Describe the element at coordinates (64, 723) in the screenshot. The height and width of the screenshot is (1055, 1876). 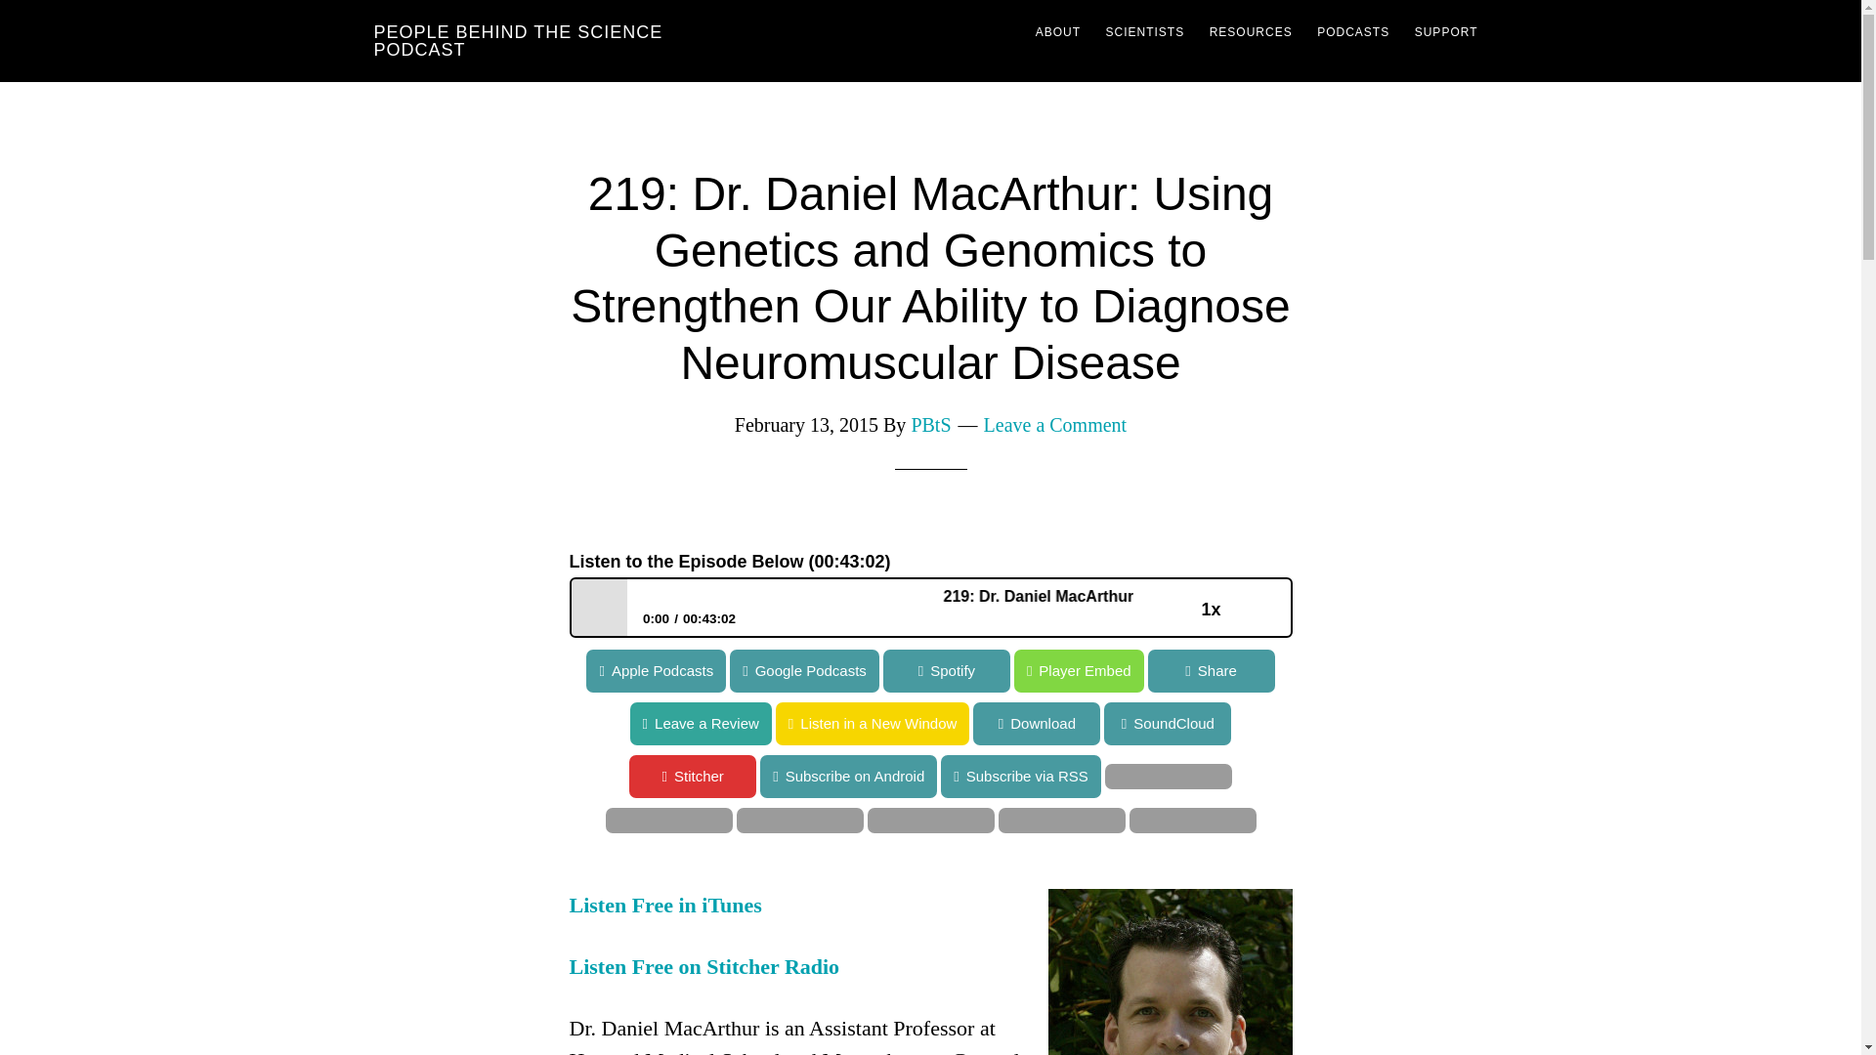
I see `SoundCloud` at that location.